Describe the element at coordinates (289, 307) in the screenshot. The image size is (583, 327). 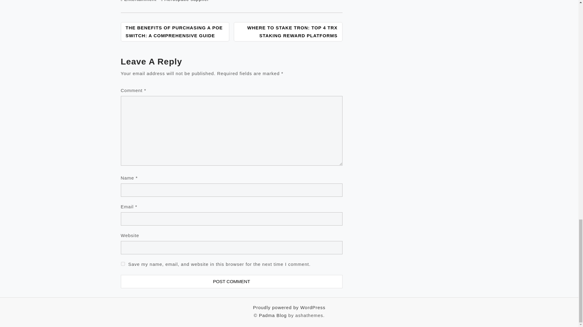
I see `Proudly powered by WordPress` at that location.